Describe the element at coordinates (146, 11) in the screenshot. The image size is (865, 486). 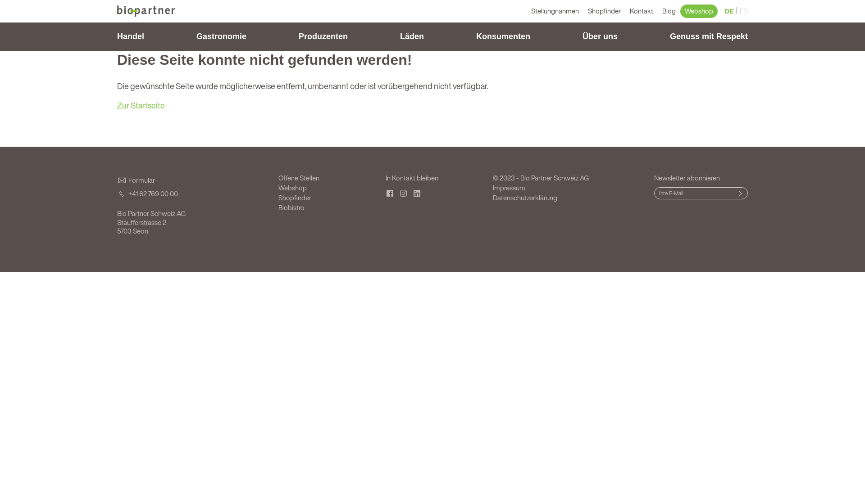
I see `Home` at that location.